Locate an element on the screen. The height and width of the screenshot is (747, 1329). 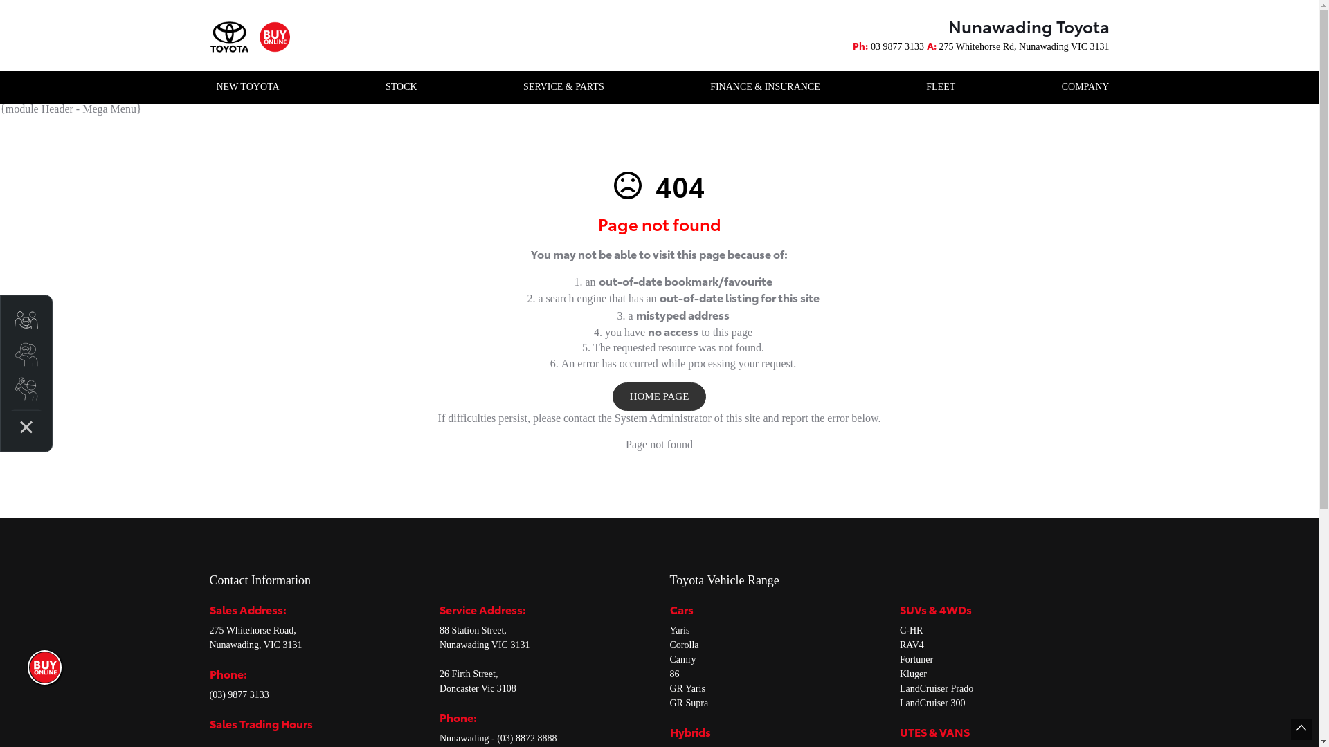
RAV4 is located at coordinates (912, 645).